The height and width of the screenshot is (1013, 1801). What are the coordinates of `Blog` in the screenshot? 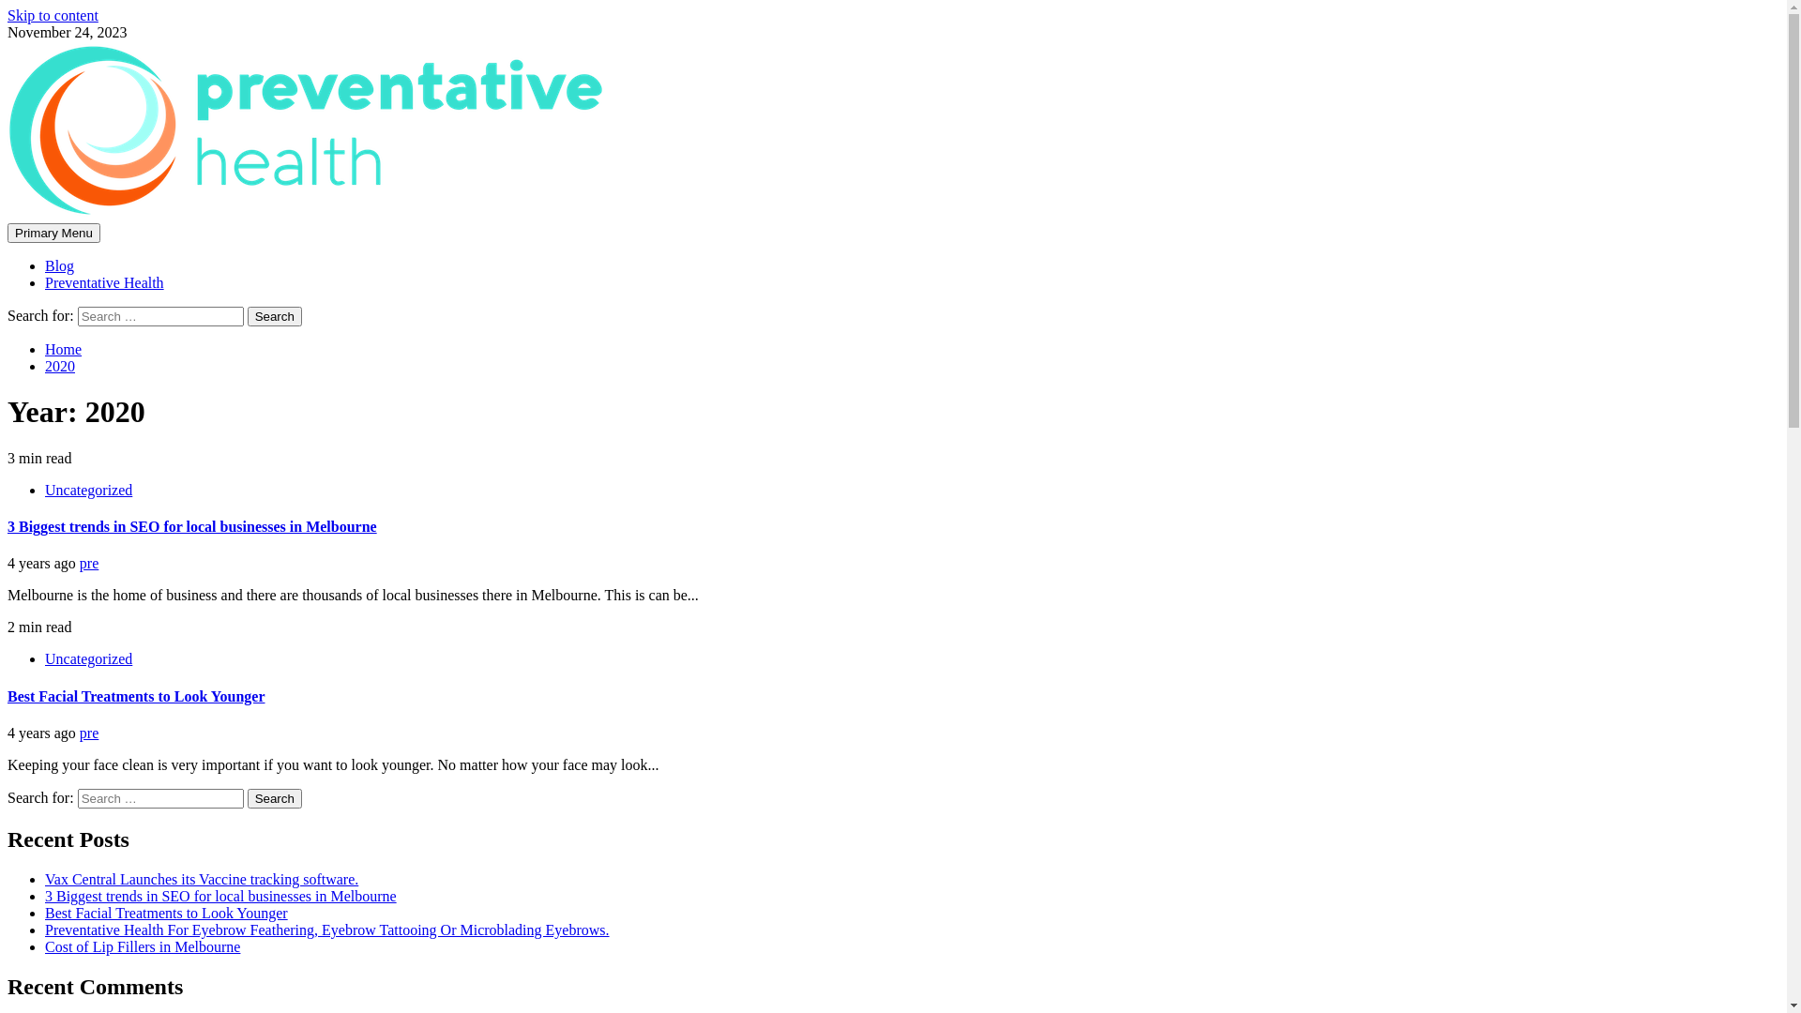 It's located at (60, 266).